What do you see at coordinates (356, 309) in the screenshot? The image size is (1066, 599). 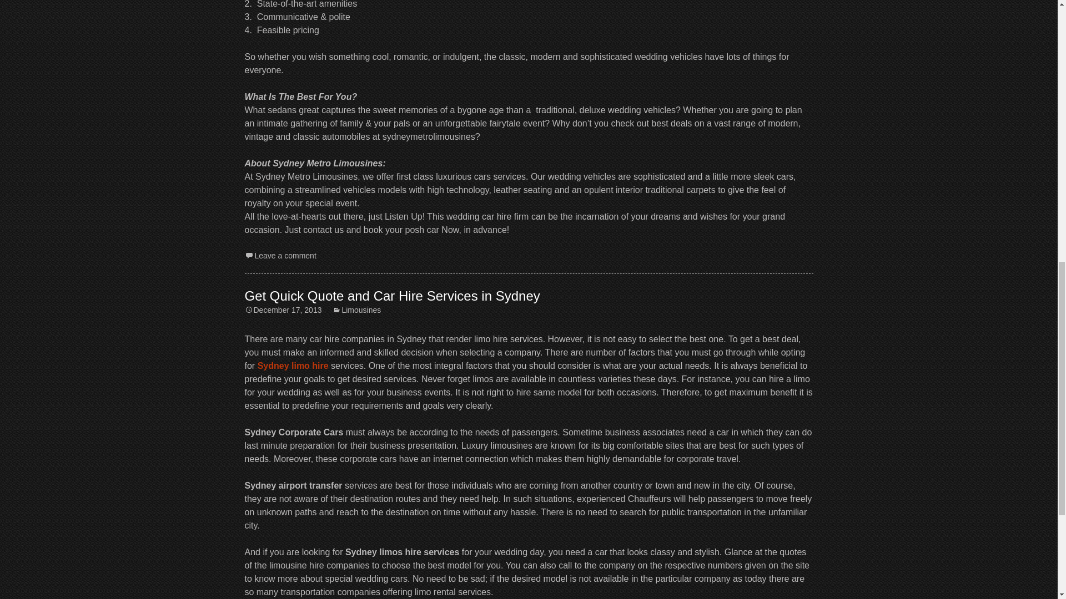 I see `View all posts in Limousines` at bounding box center [356, 309].